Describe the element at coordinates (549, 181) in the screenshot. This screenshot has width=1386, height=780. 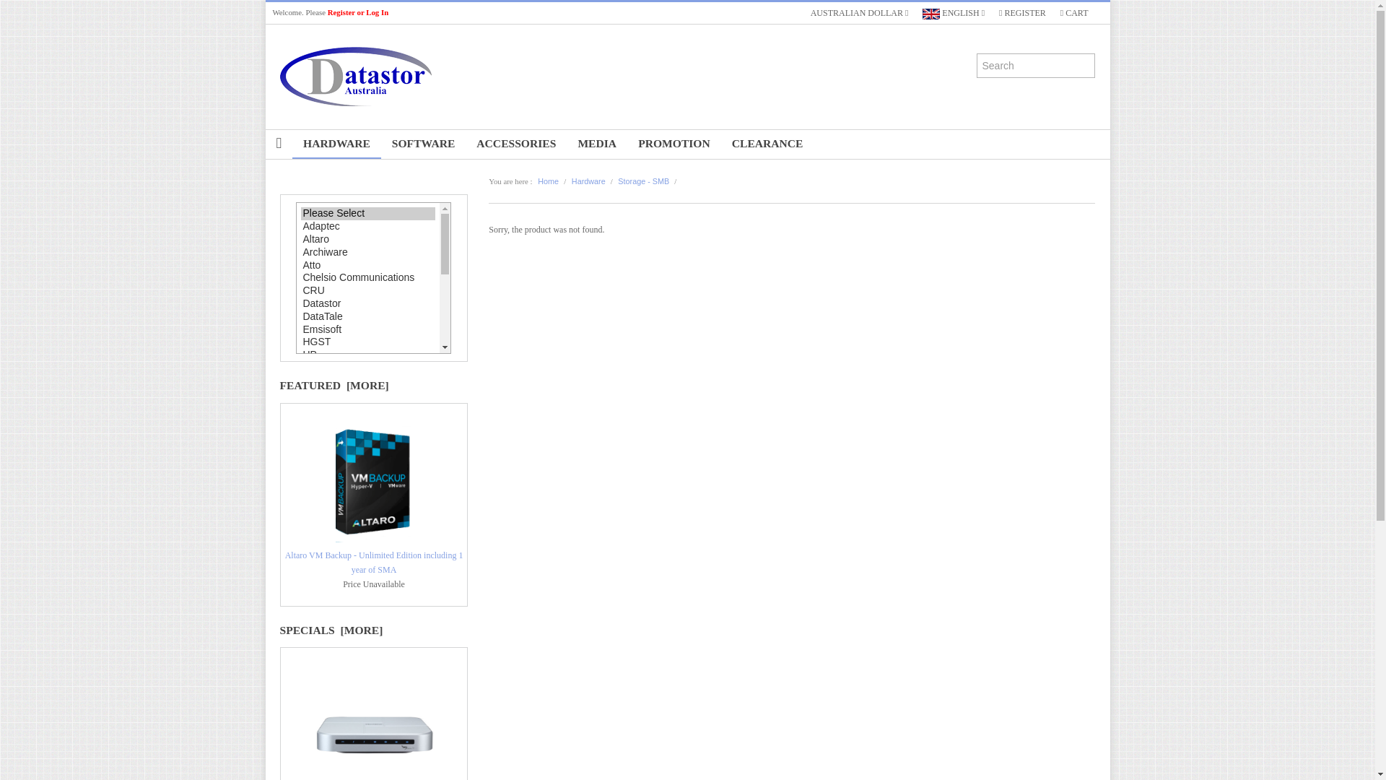
I see `Home` at that location.